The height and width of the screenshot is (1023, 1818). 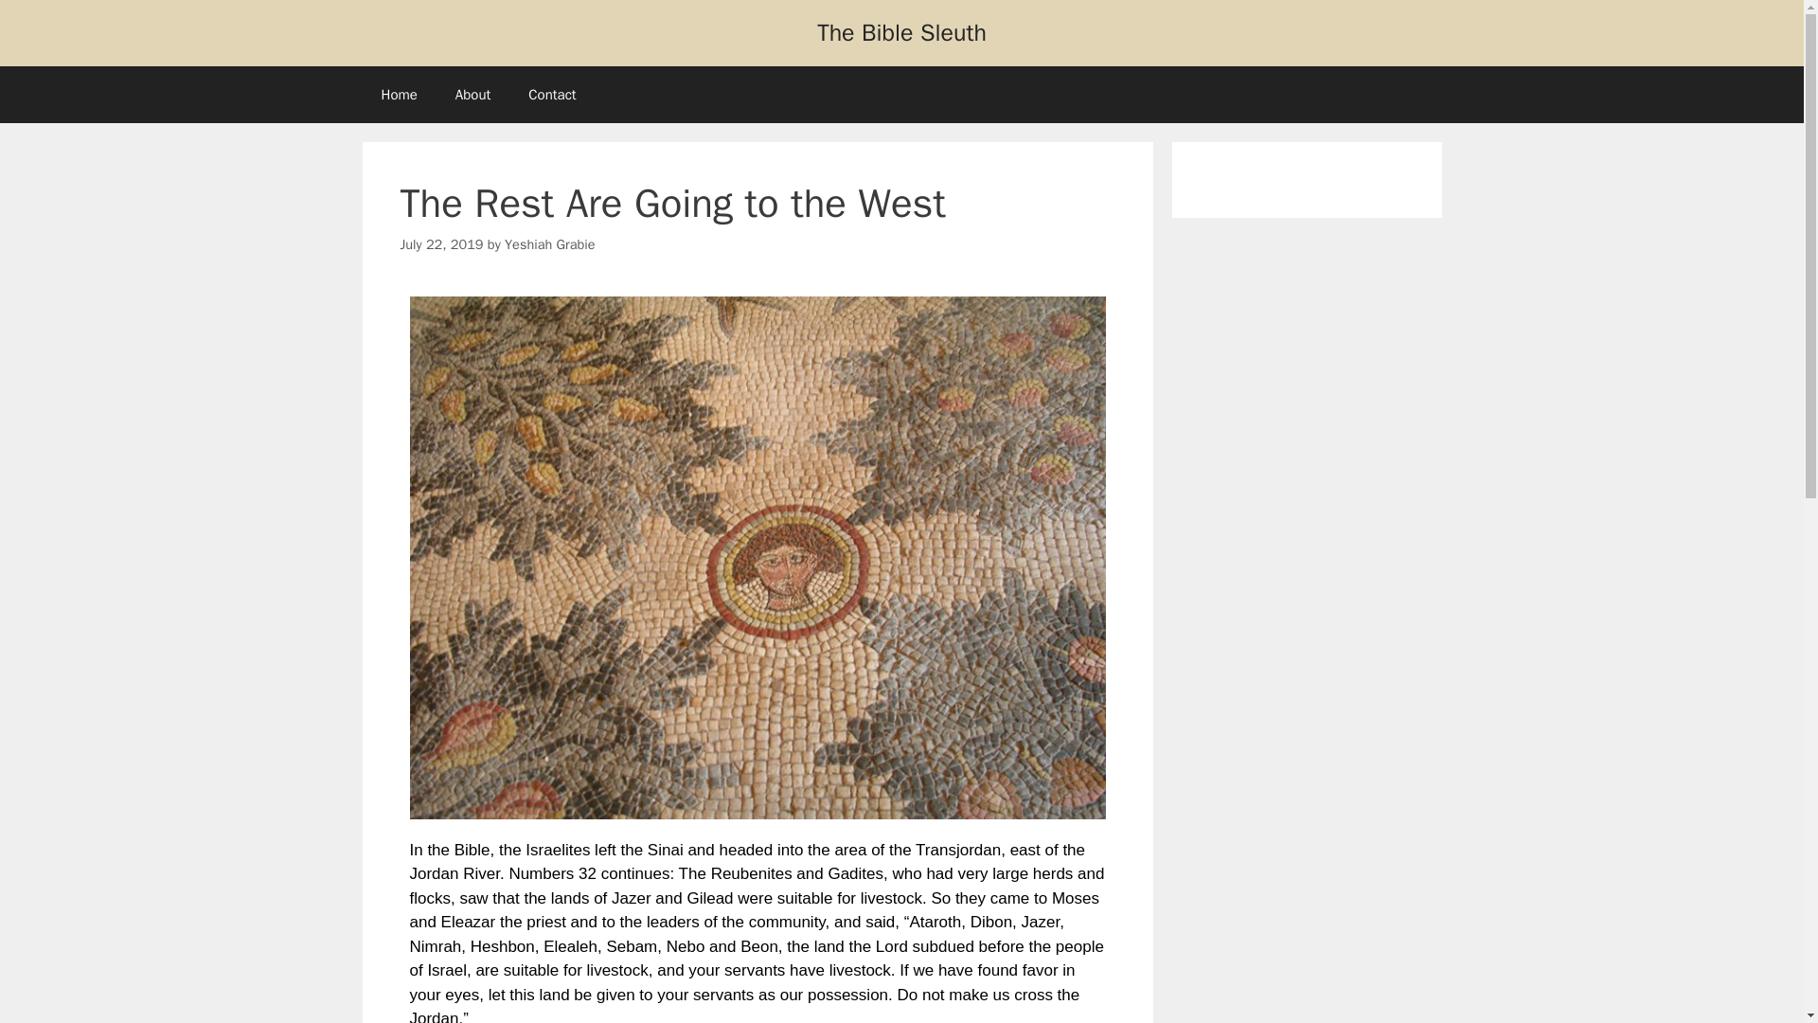 I want to click on Yeshiah Grabie, so click(x=549, y=244).